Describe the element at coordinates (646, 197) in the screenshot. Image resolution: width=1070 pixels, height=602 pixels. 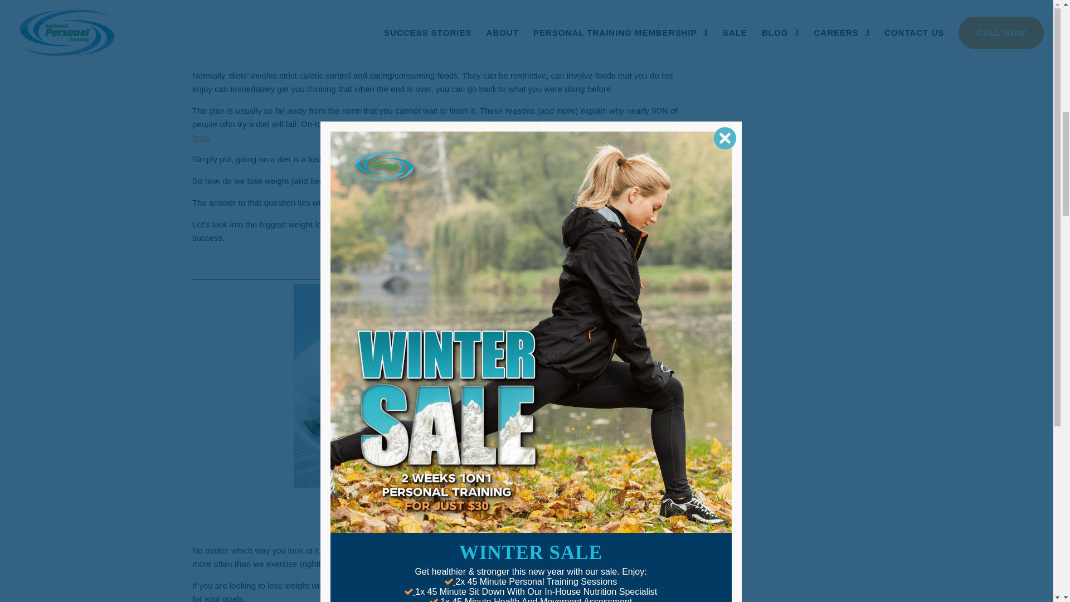
I see `Register now` at that location.